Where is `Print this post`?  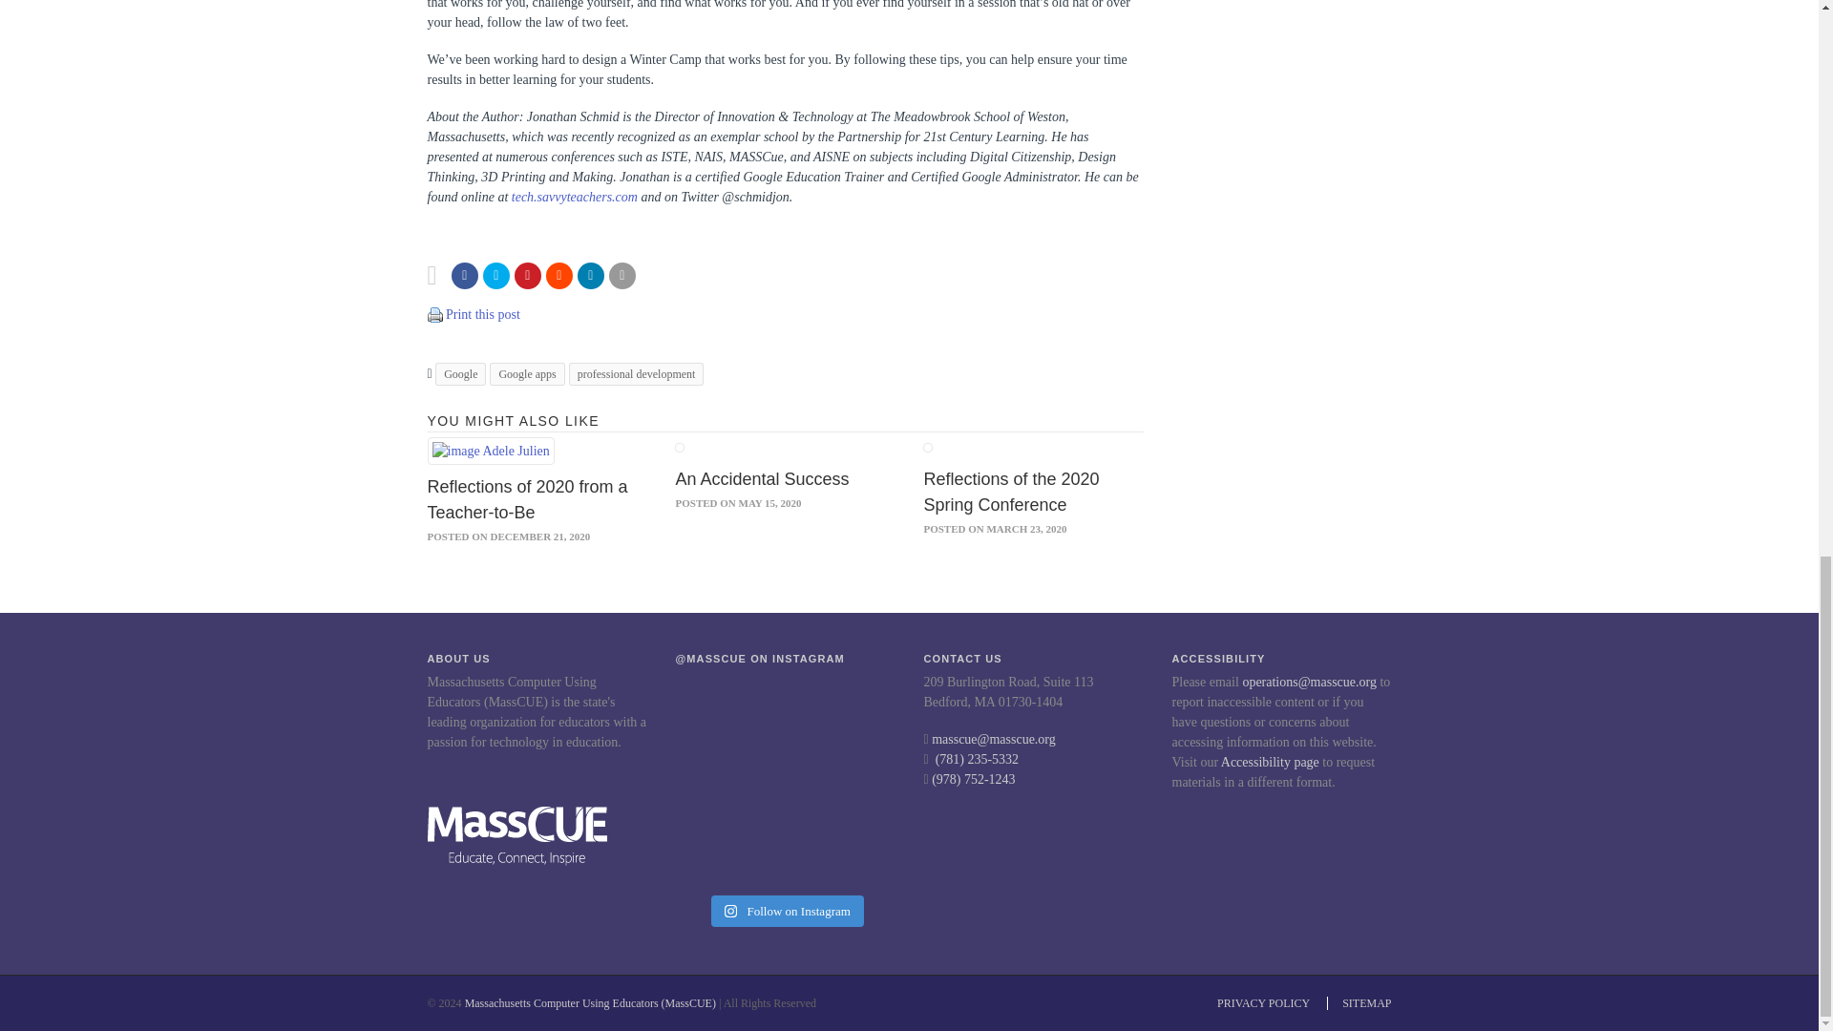 Print this post is located at coordinates (435, 313).